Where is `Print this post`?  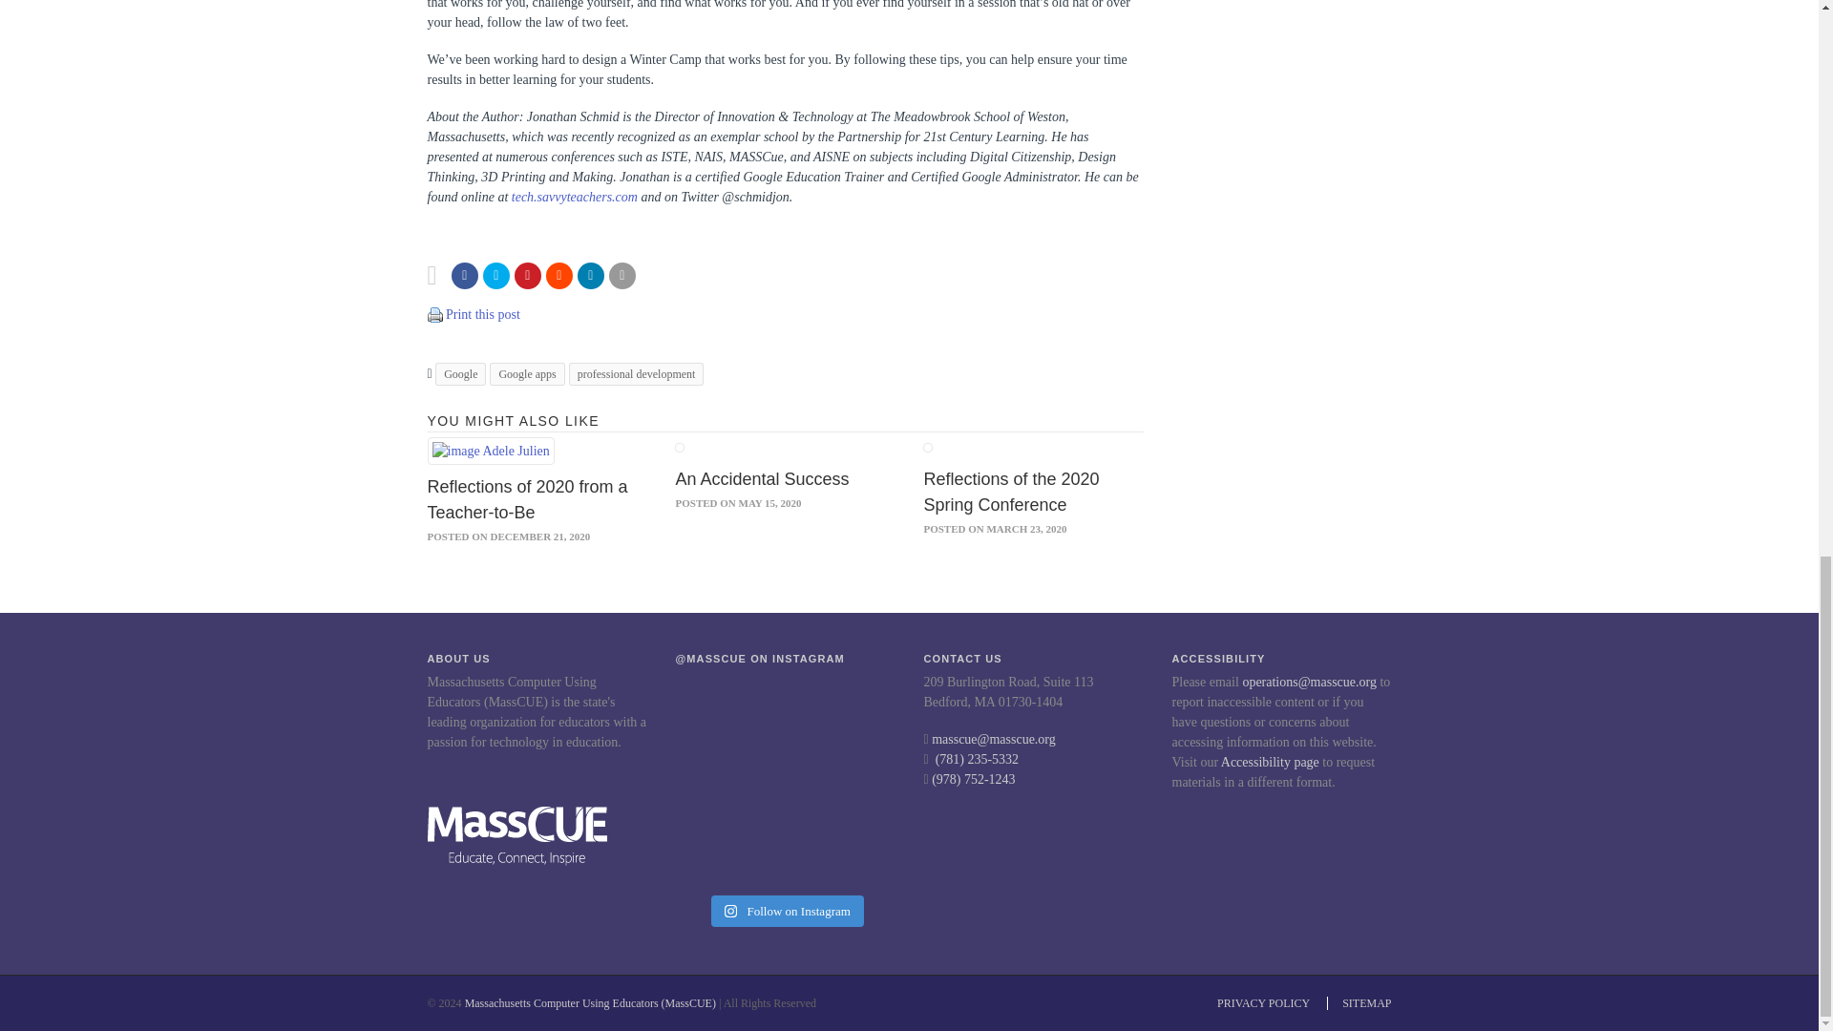 Print this post is located at coordinates (435, 313).